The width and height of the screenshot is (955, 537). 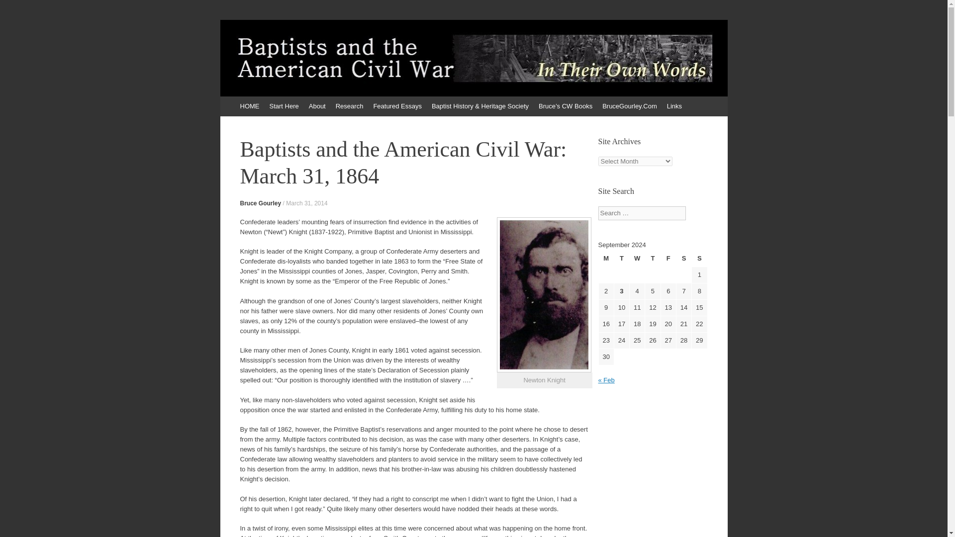 I want to click on HOME, so click(x=250, y=106).